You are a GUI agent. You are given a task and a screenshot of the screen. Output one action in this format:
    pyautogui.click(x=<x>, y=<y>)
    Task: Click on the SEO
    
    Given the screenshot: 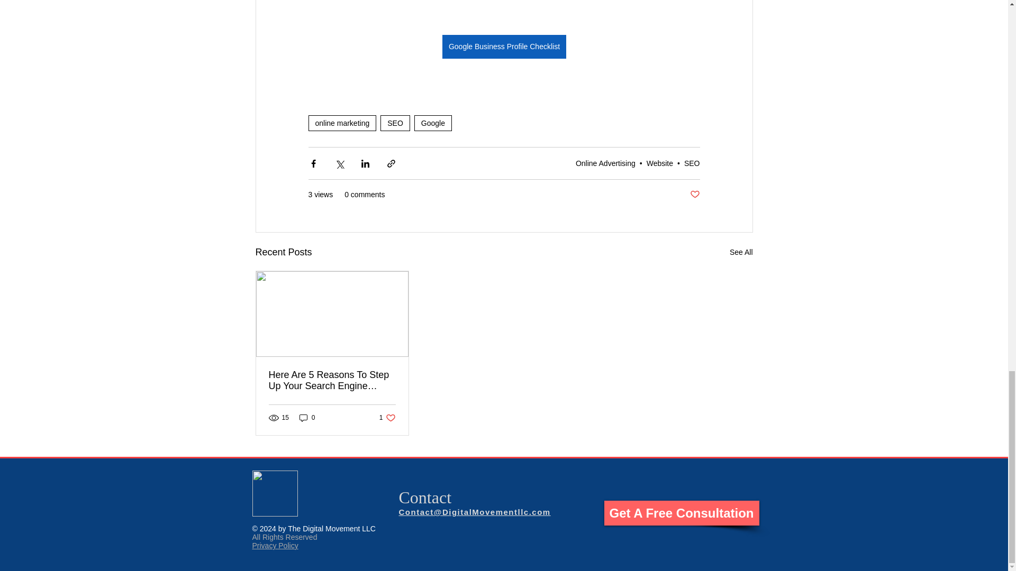 What is the action you would take?
    pyautogui.click(x=692, y=163)
    